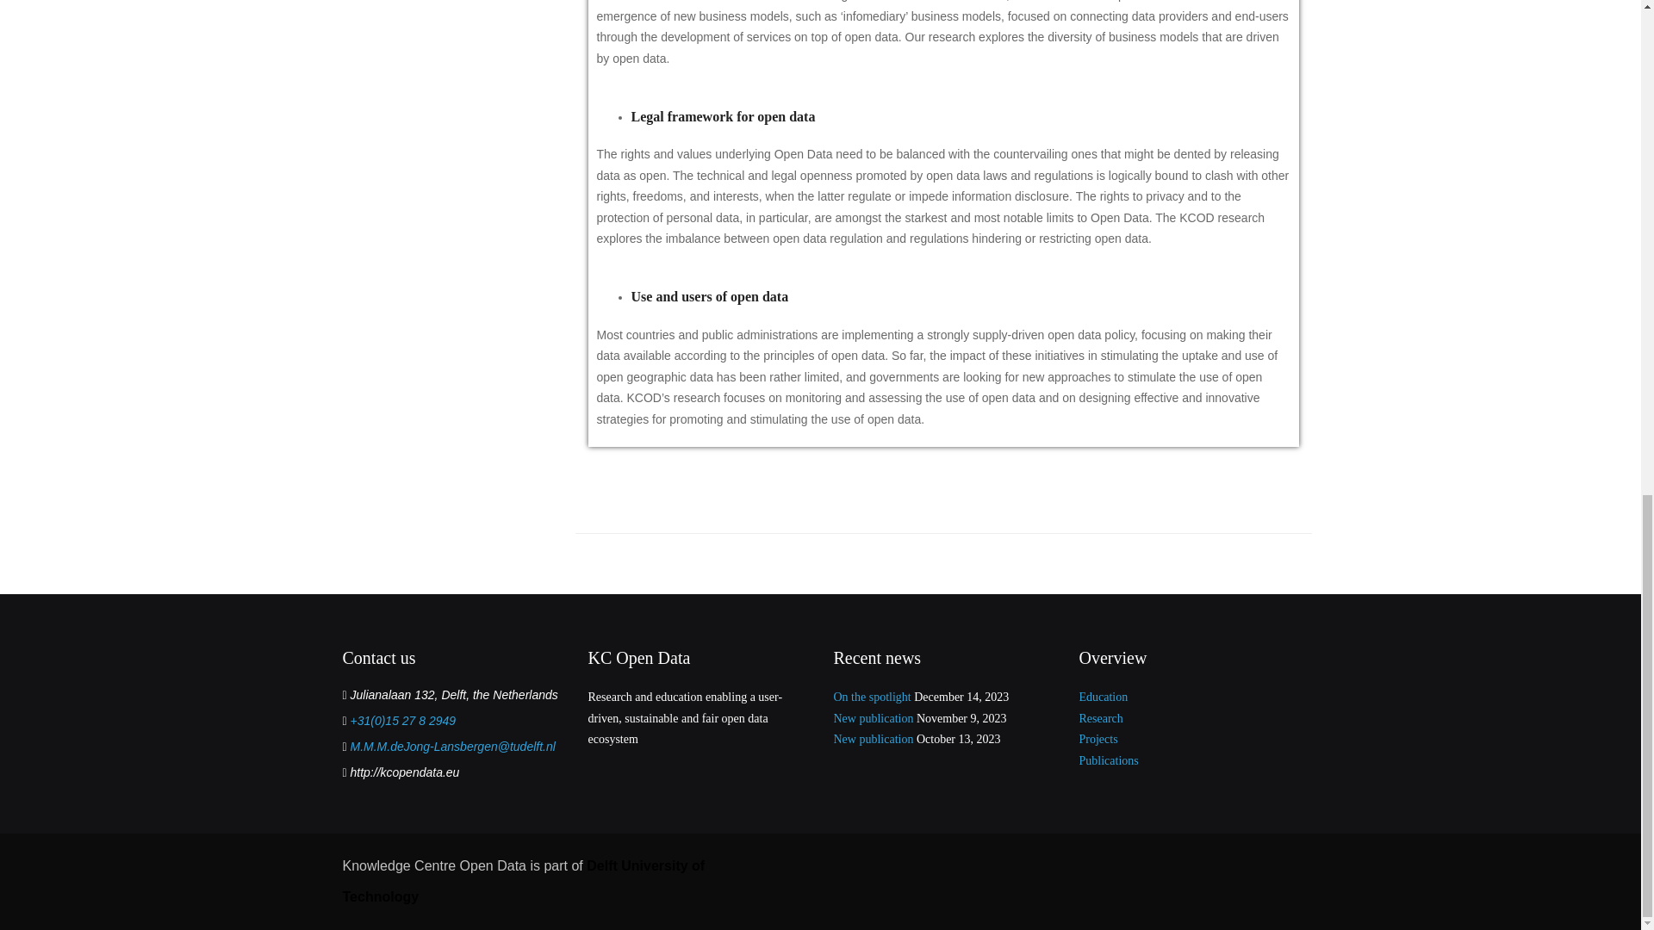 This screenshot has width=1654, height=930. I want to click on On the spotlight, so click(872, 697).